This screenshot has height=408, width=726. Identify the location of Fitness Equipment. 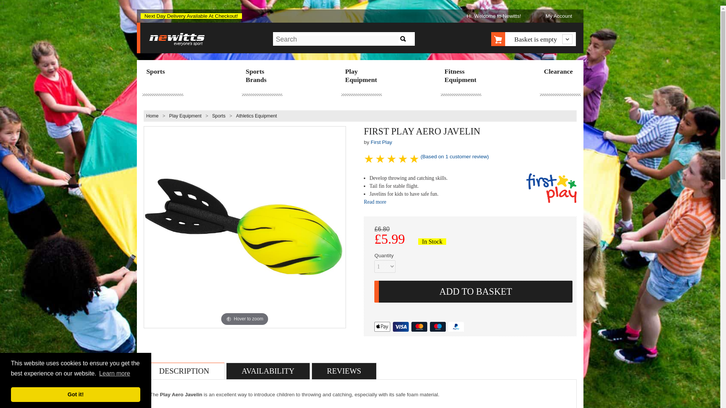
(461, 76).